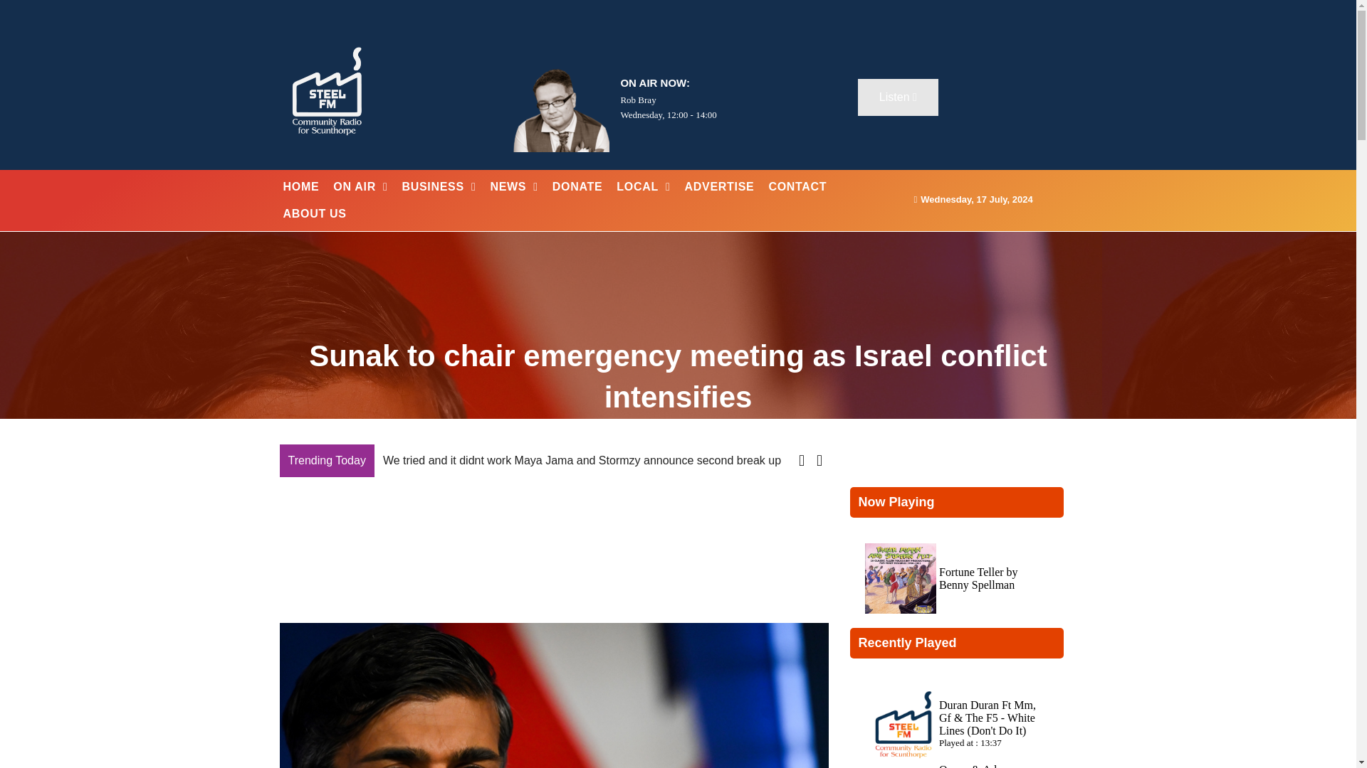 This screenshot has height=768, width=1367. What do you see at coordinates (439, 186) in the screenshot?
I see `BUSINESS` at bounding box center [439, 186].